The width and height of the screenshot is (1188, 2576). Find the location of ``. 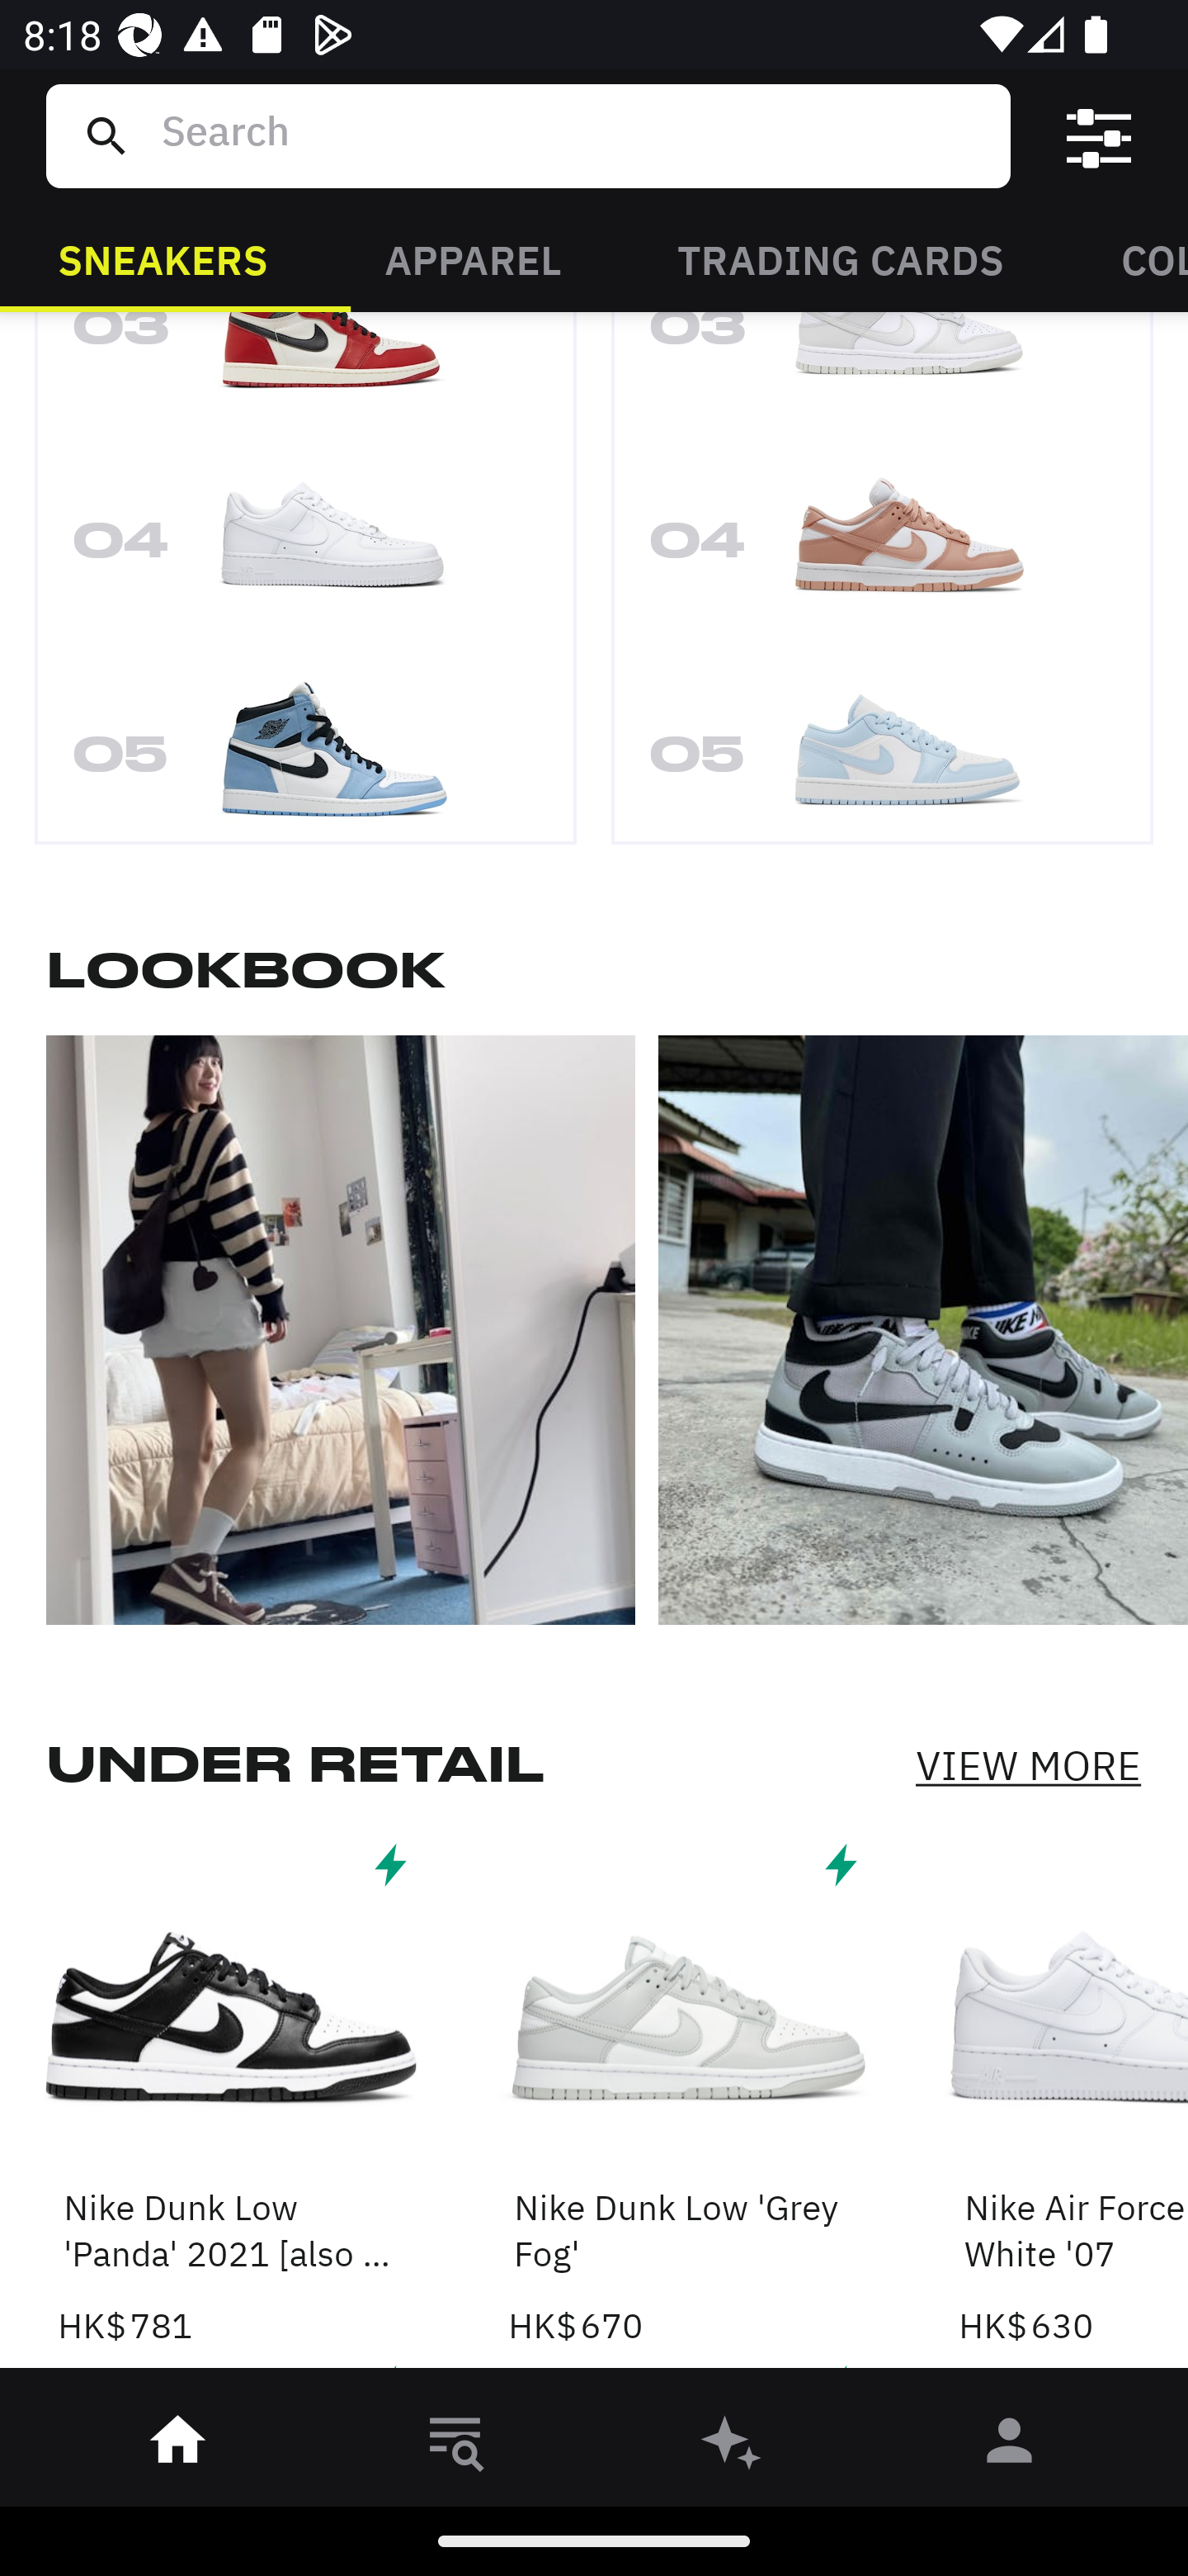

 is located at coordinates (1099, 136).